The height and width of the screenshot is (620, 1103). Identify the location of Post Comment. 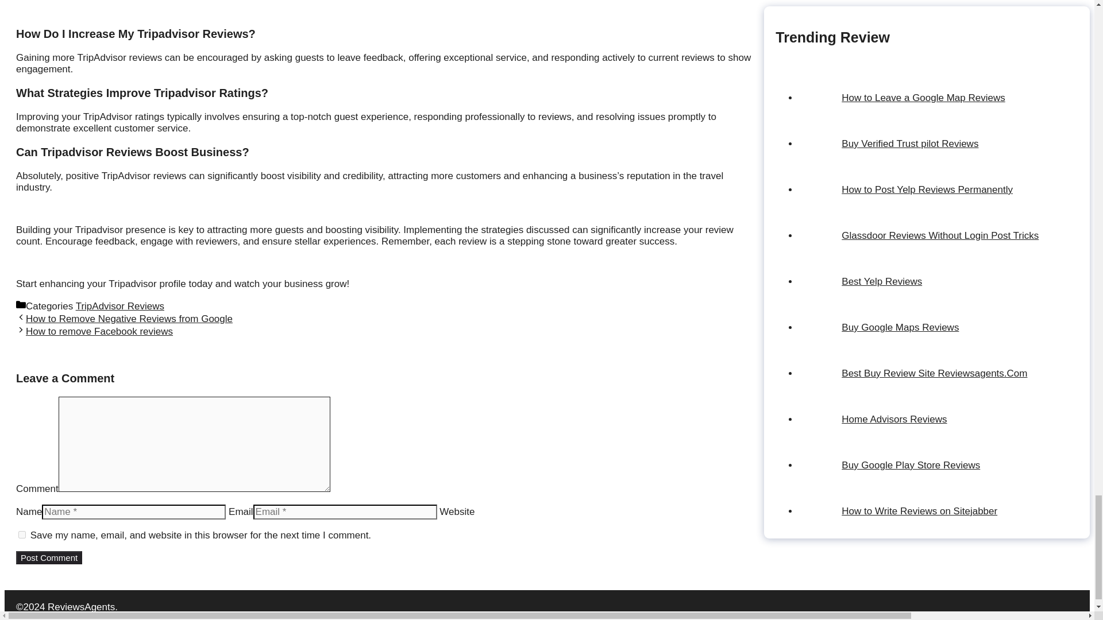
(49, 557).